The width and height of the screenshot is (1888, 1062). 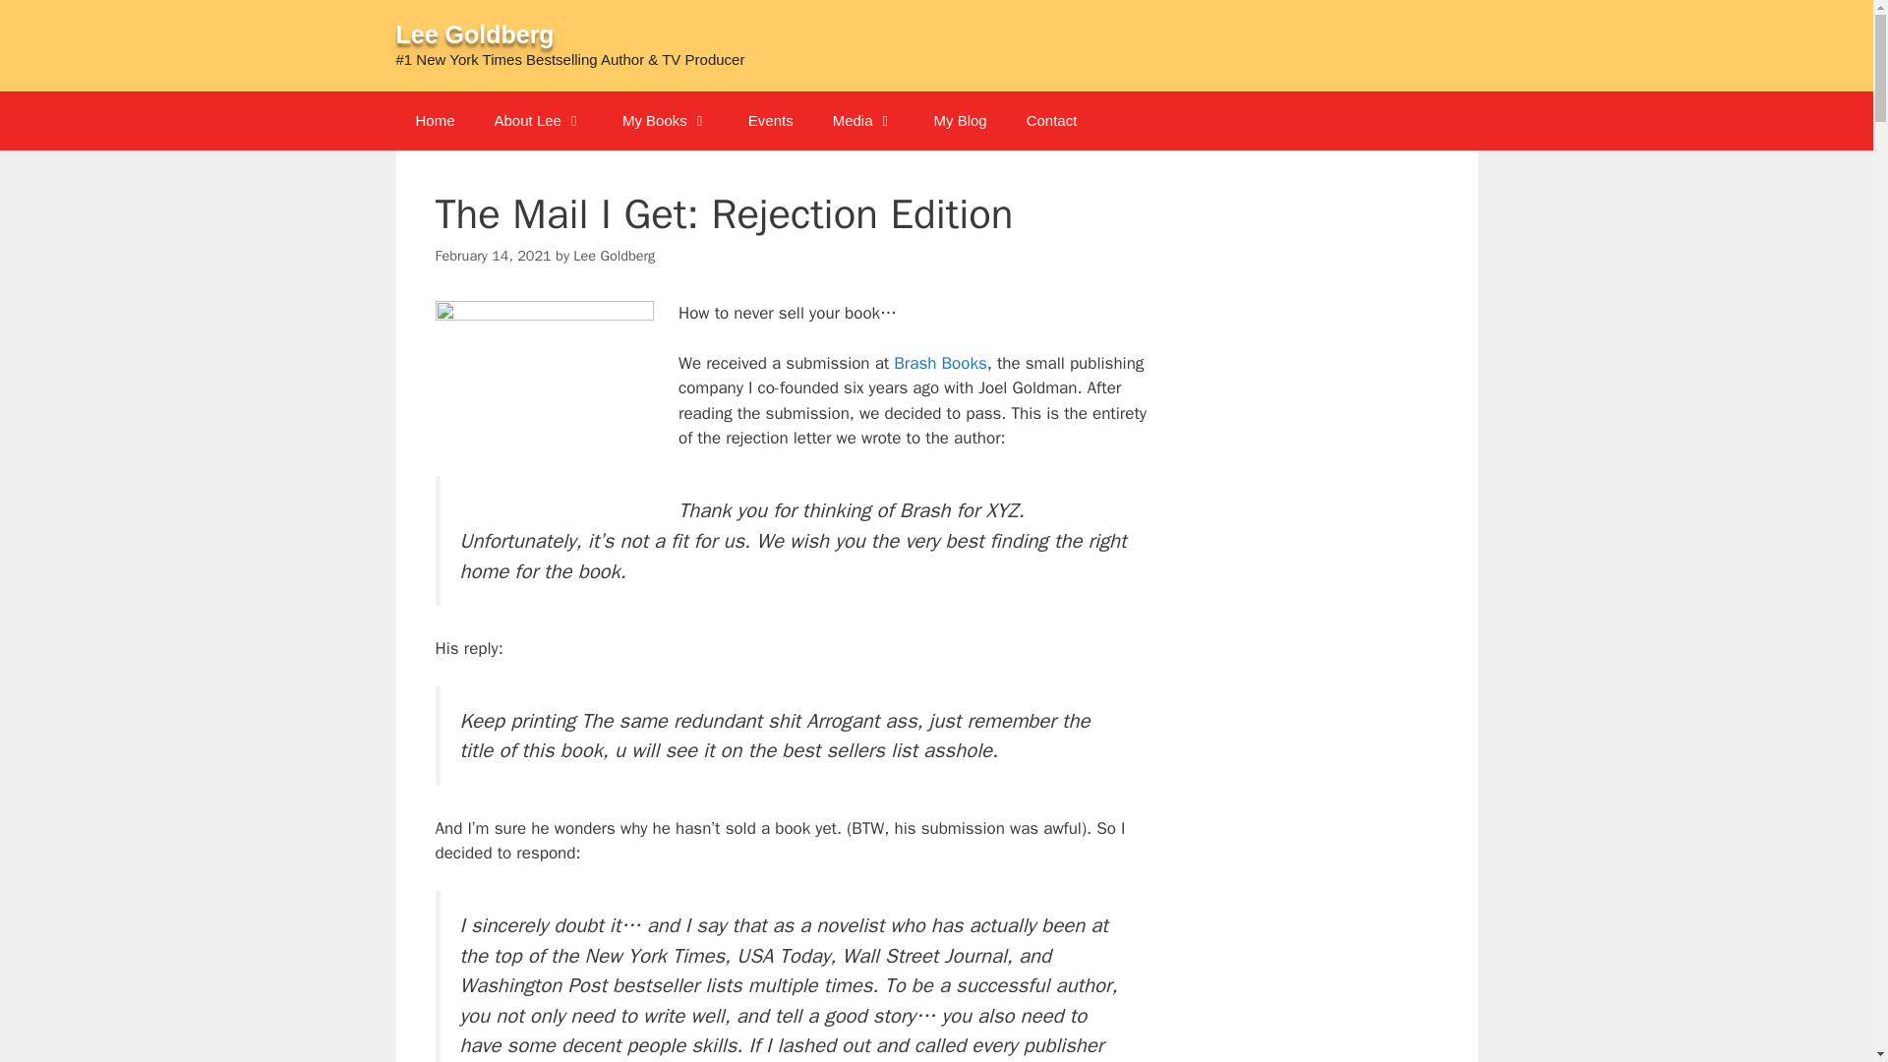 What do you see at coordinates (863, 120) in the screenshot?
I see `Media` at bounding box center [863, 120].